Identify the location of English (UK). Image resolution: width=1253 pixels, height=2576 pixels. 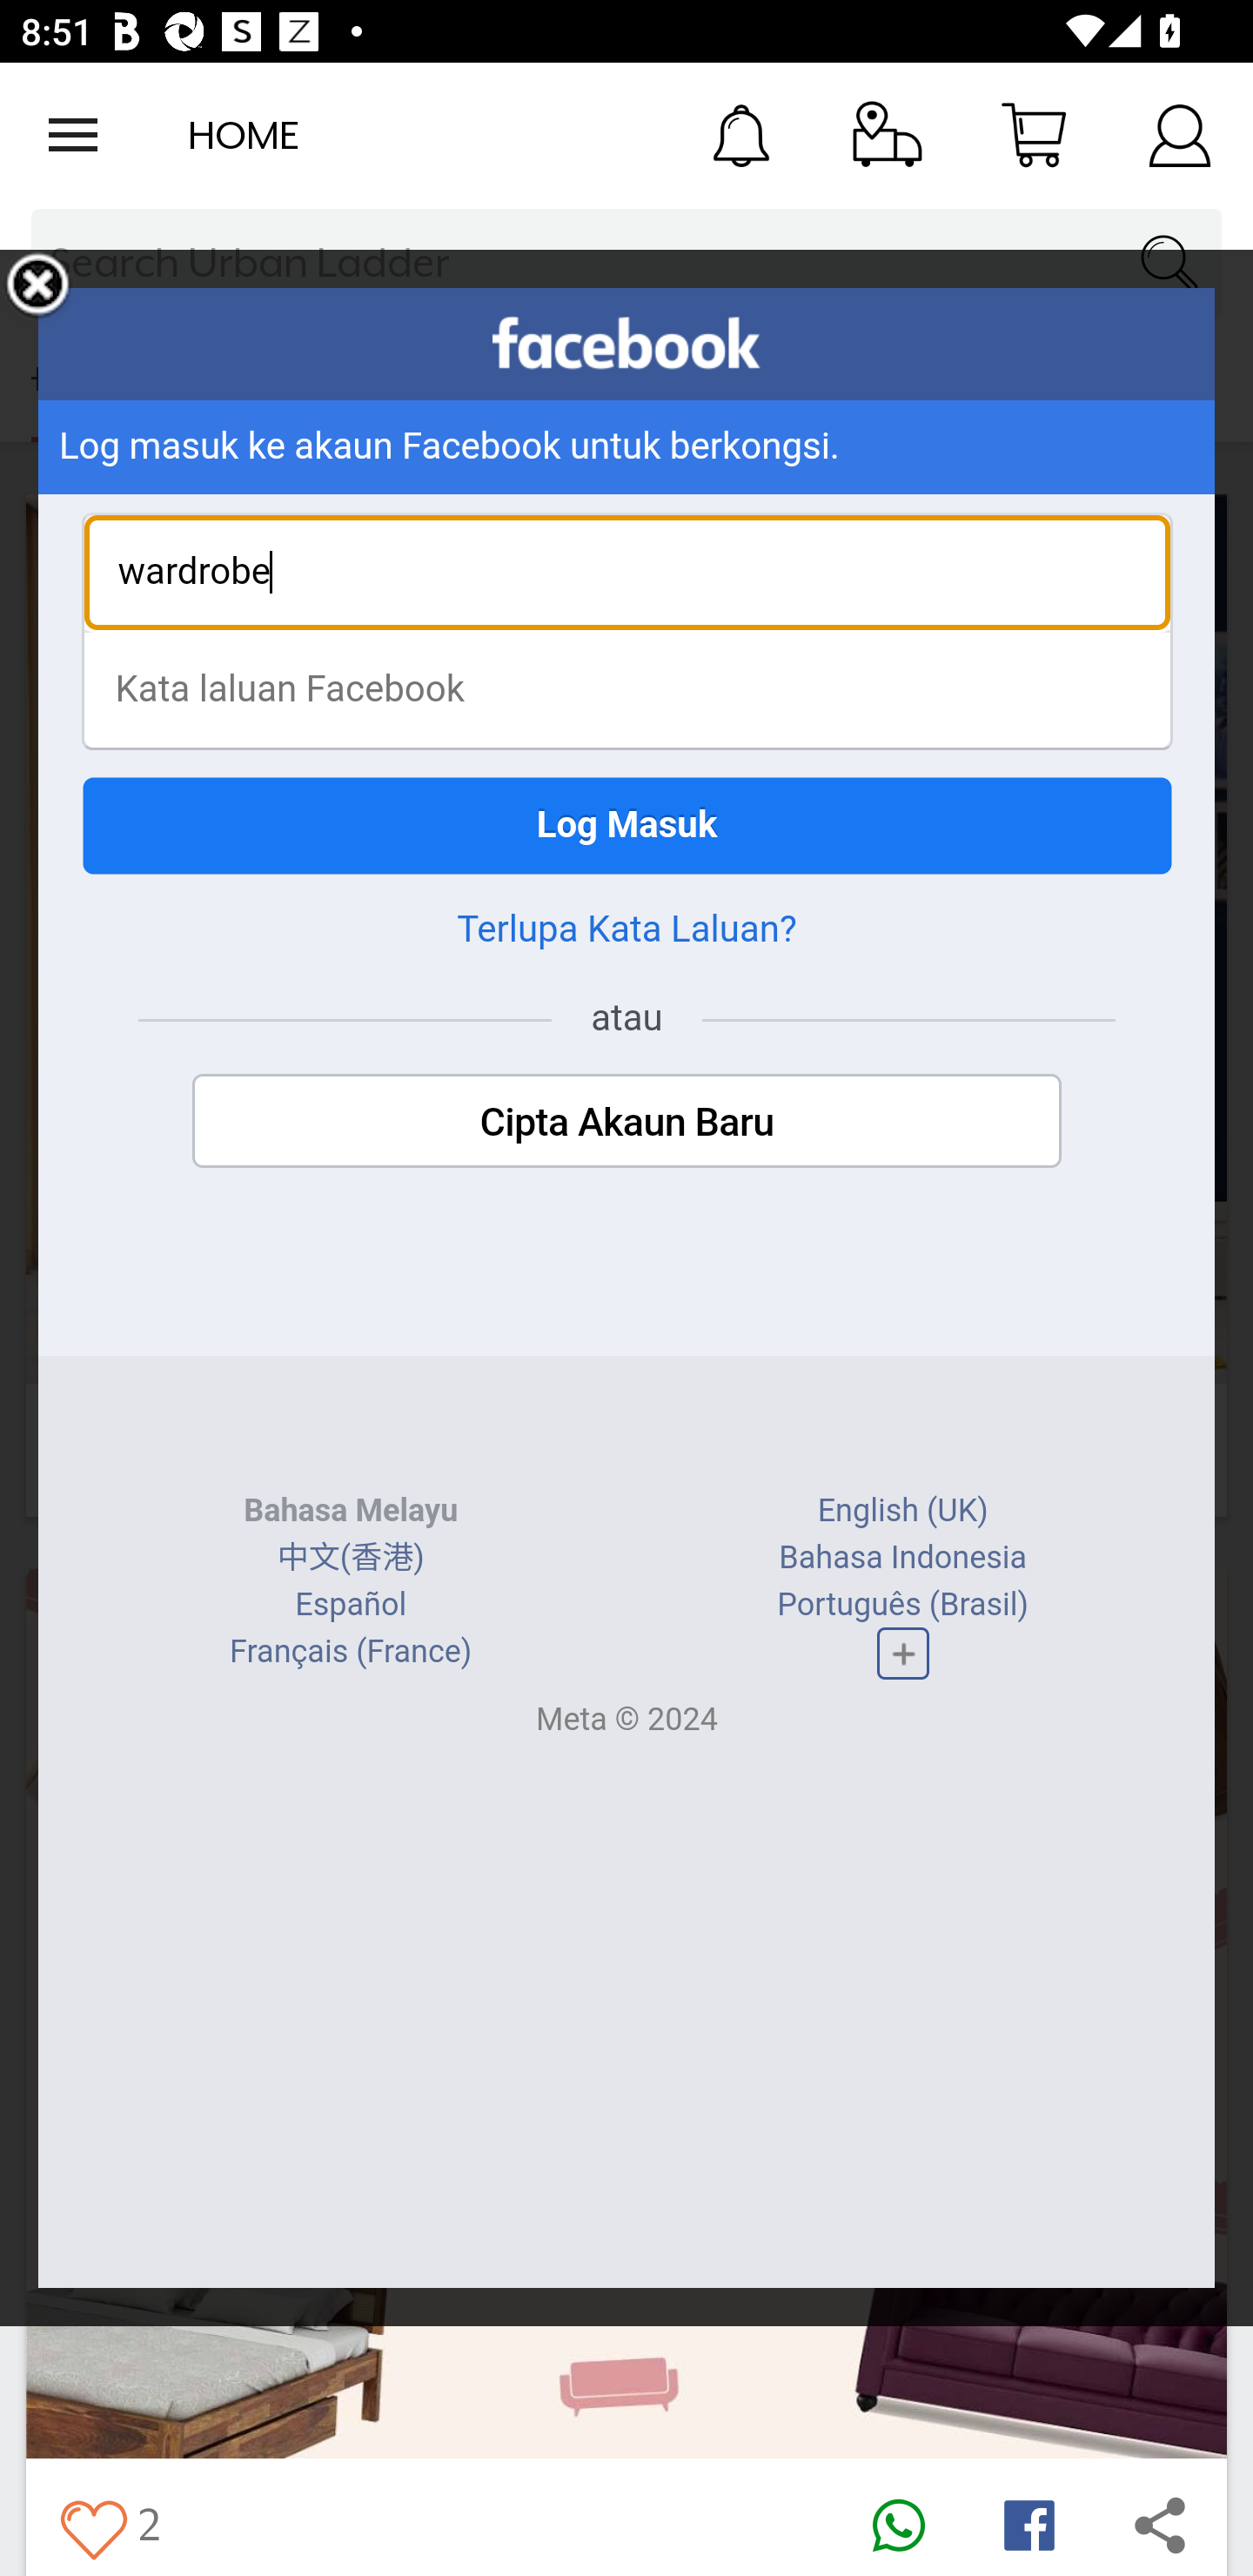
(901, 1511).